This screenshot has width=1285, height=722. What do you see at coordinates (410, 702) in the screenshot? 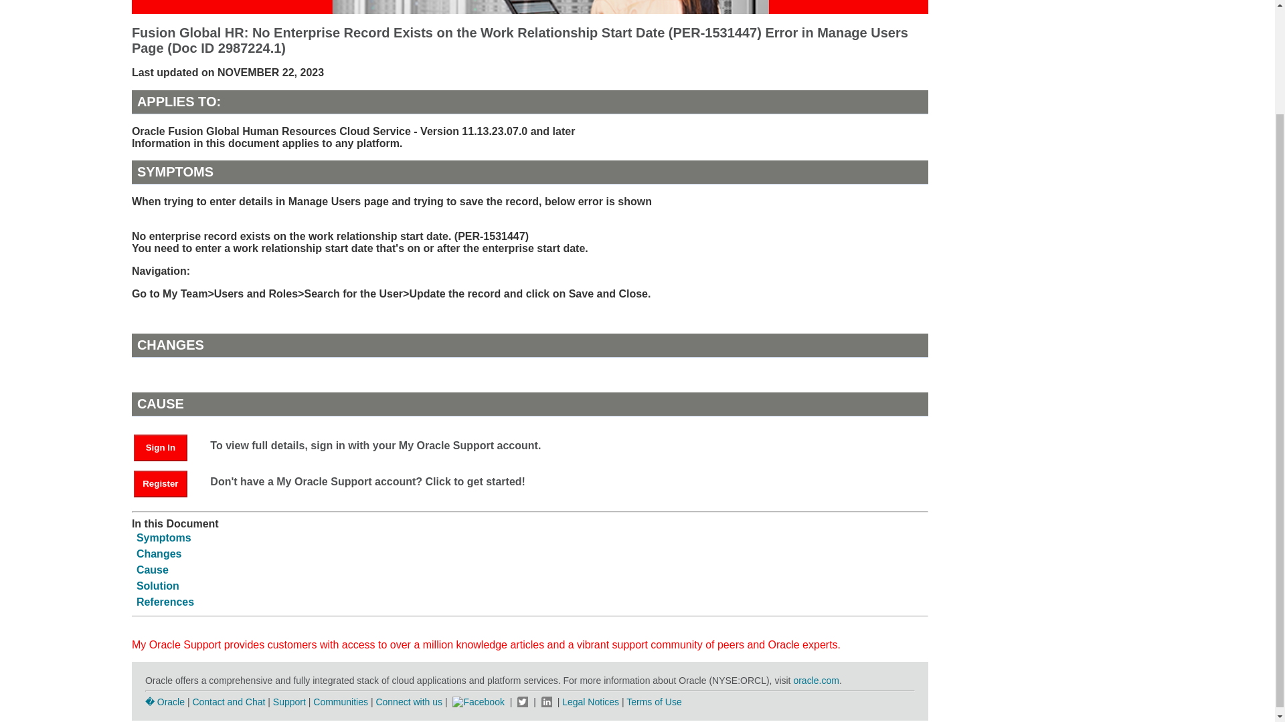
I see `Connect with us` at bounding box center [410, 702].